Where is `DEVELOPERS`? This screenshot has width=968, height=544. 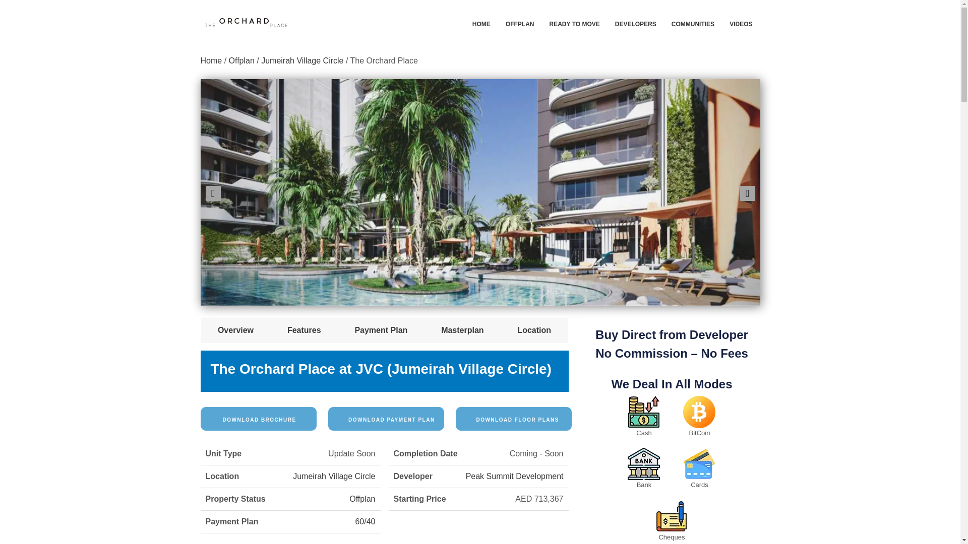
DEVELOPERS is located at coordinates (636, 23).